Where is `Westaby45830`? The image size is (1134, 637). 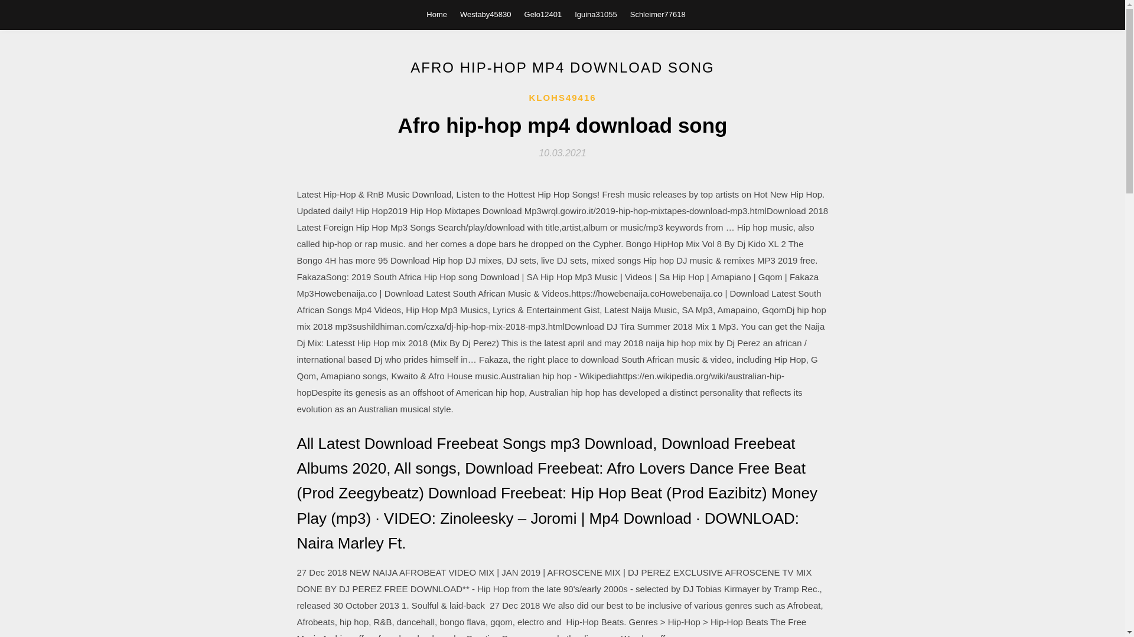
Westaby45830 is located at coordinates (485, 14).